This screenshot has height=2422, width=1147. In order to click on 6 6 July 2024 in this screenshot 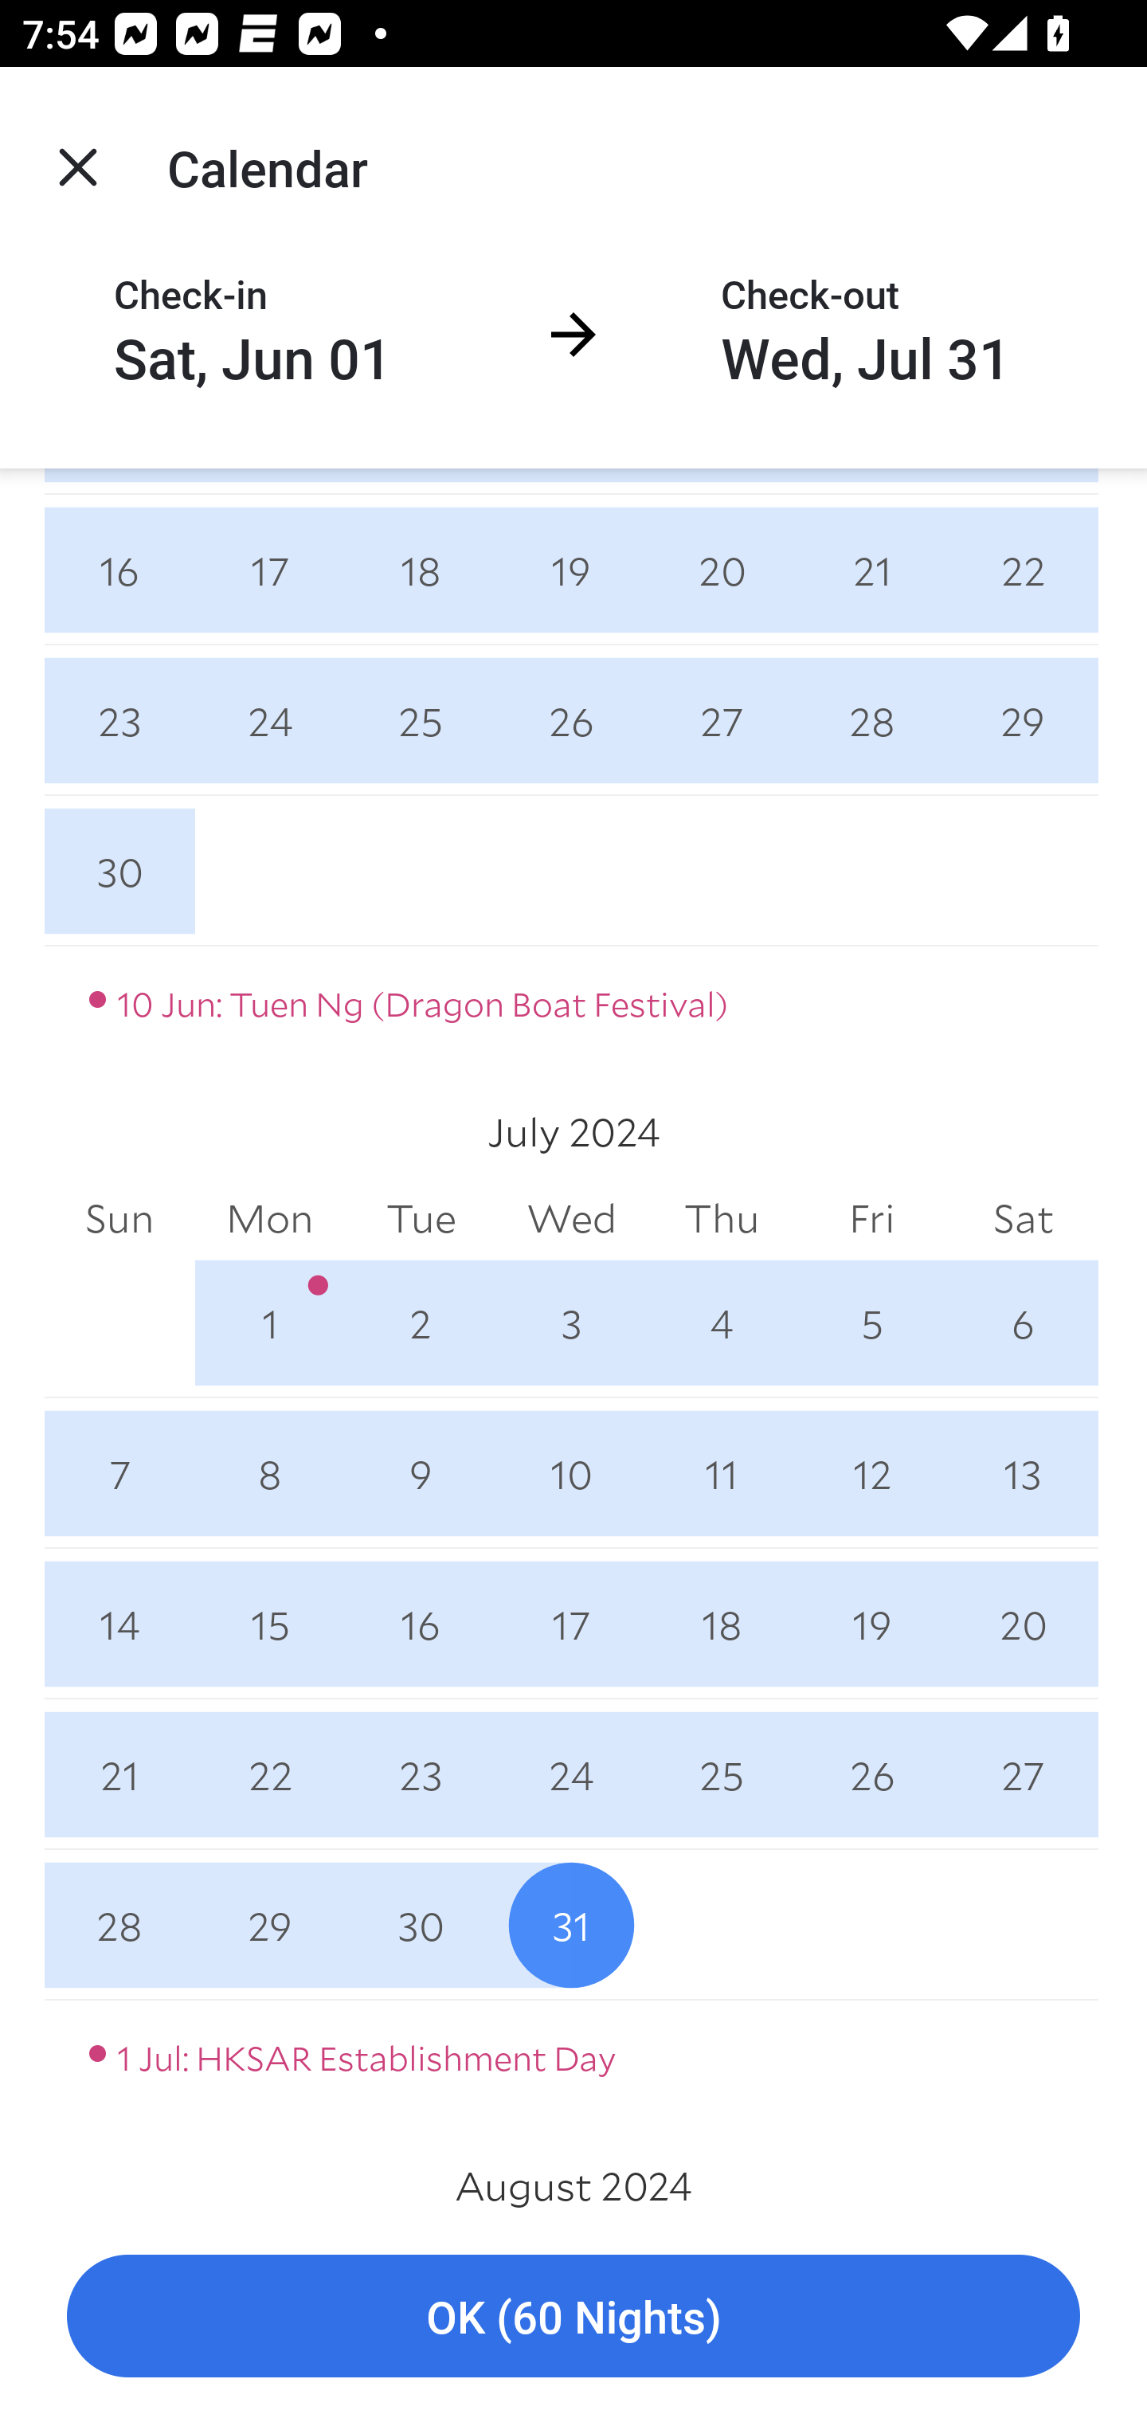, I will do `click(1023, 1323)`.